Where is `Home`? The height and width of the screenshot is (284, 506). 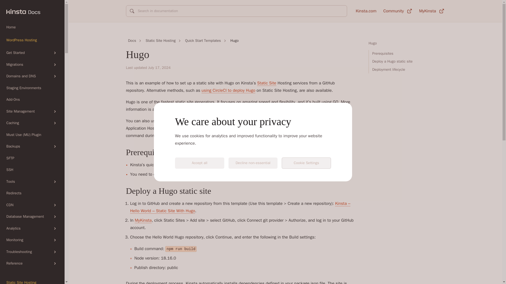 Home is located at coordinates (32, 27).